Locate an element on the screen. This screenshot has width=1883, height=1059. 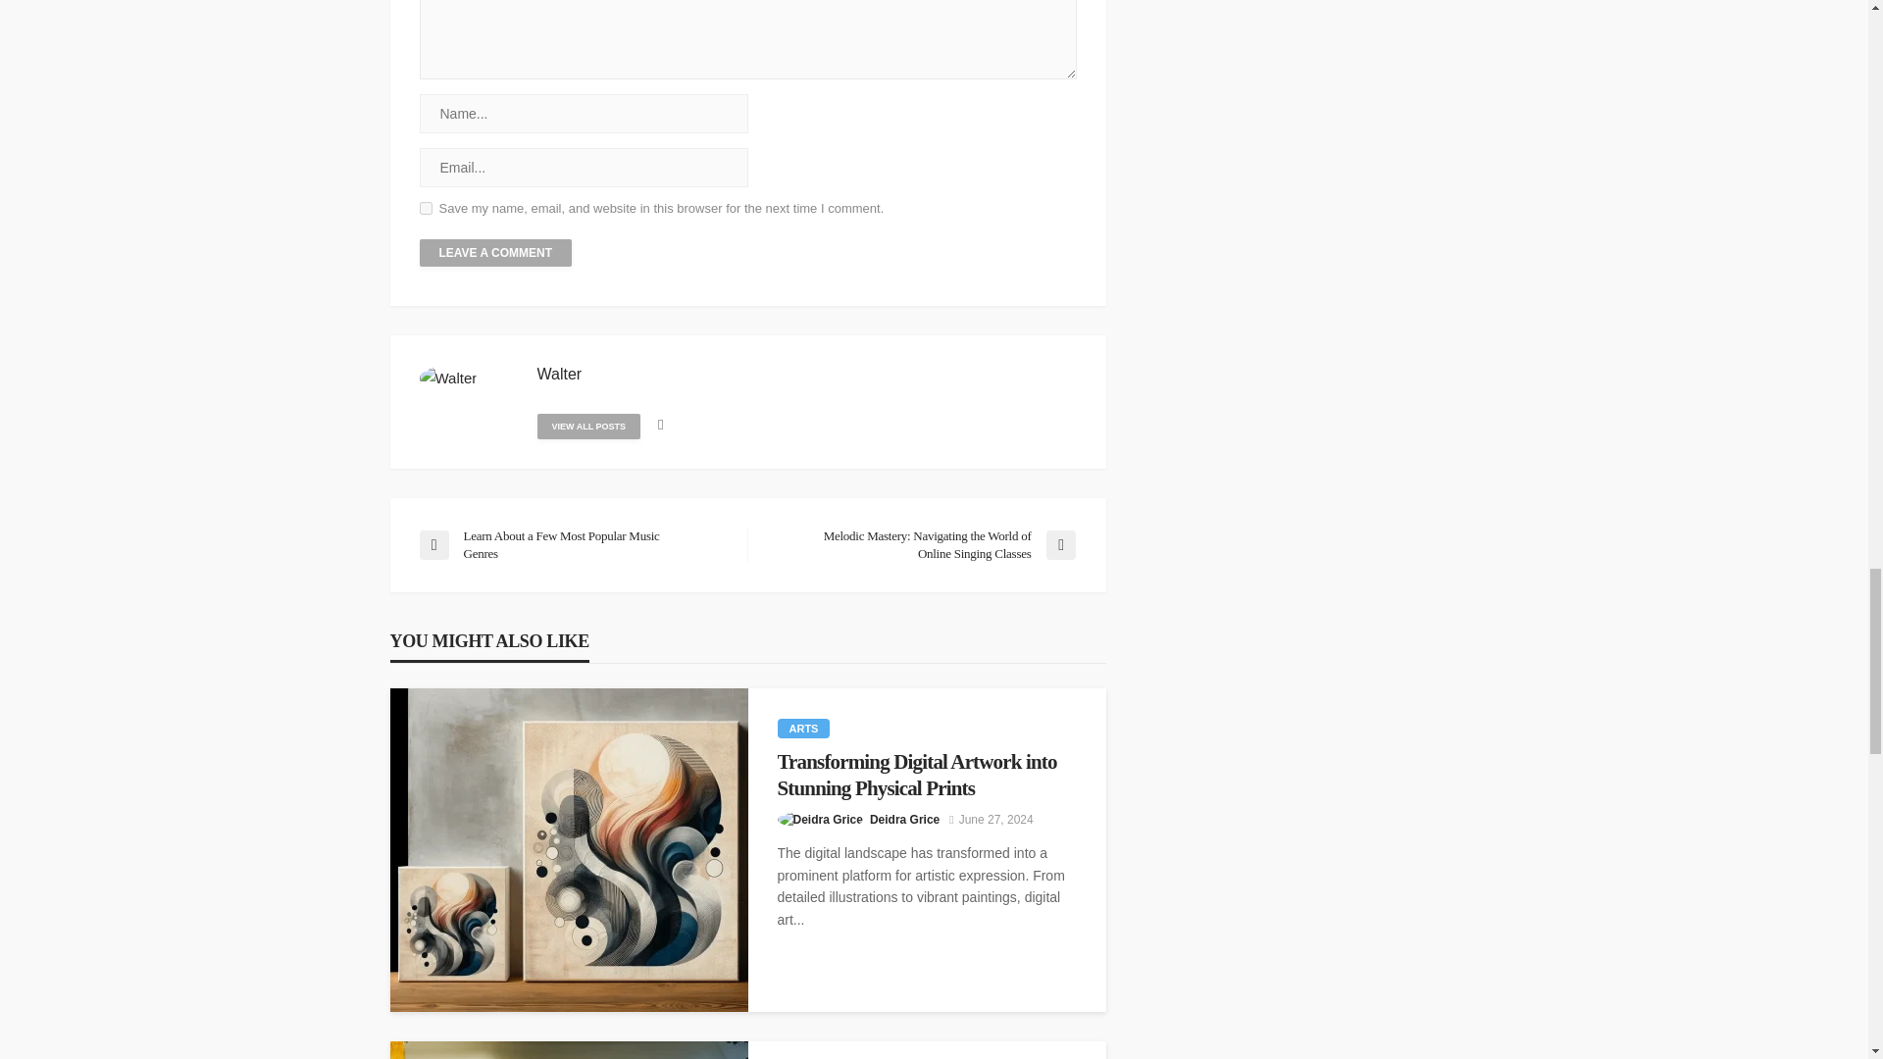
Leave a comment is located at coordinates (496, 253).